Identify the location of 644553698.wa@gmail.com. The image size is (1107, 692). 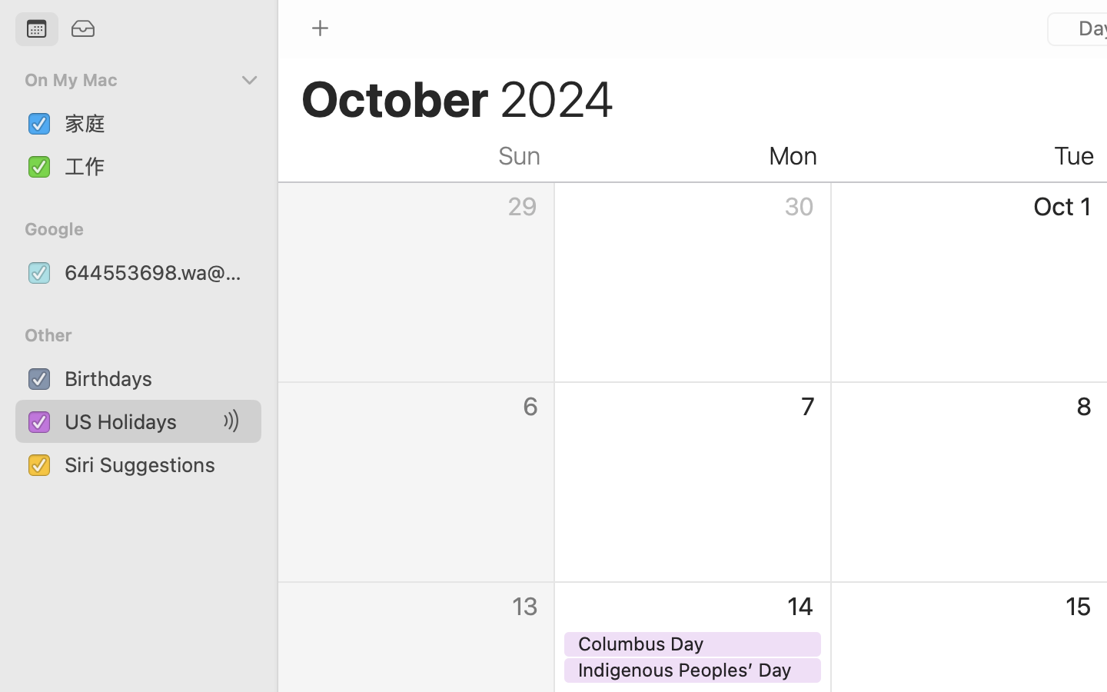
(157, 272).